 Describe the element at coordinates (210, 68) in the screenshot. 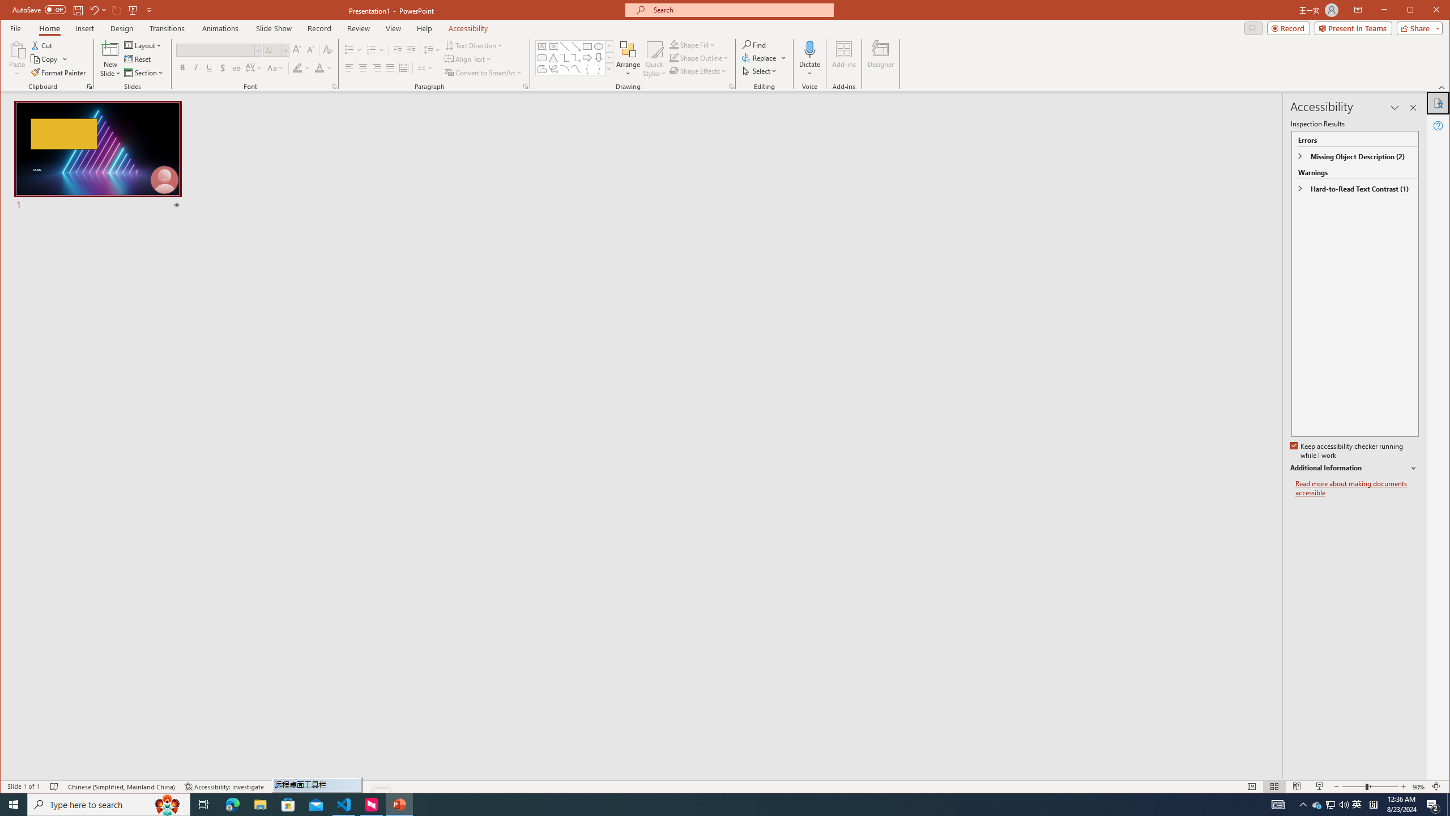

I see `Underline` at that location.